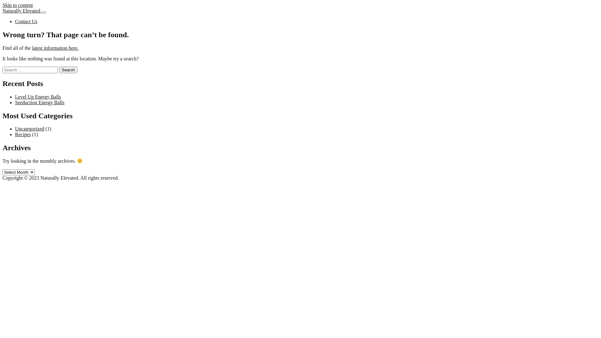 Image resolution: width=601 pixels, height=338 pixels. Describe the element at coordinates (68, 70) in the screenshot. I see `Search` at that location.